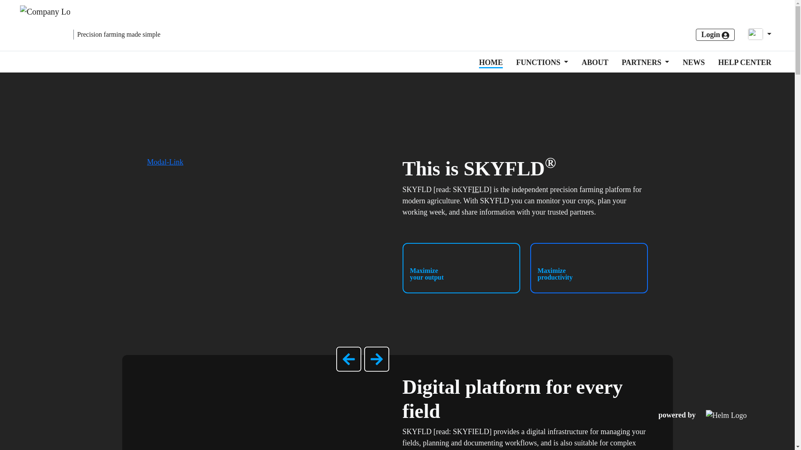  Describe the element at coordinates (690, 62) in the screenshot. I see `NEWS` at that location.